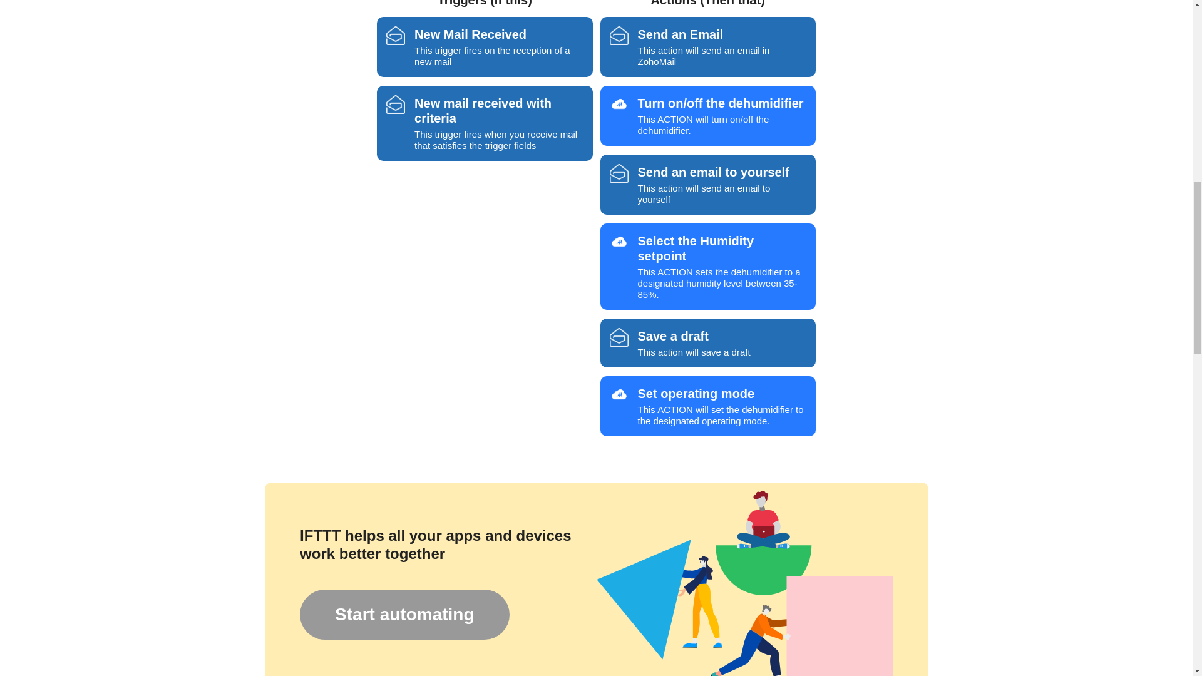  What do you see at coordinates (619, 36) in the screenshot?
I see `Start automating` at bounding box center [619, 36].